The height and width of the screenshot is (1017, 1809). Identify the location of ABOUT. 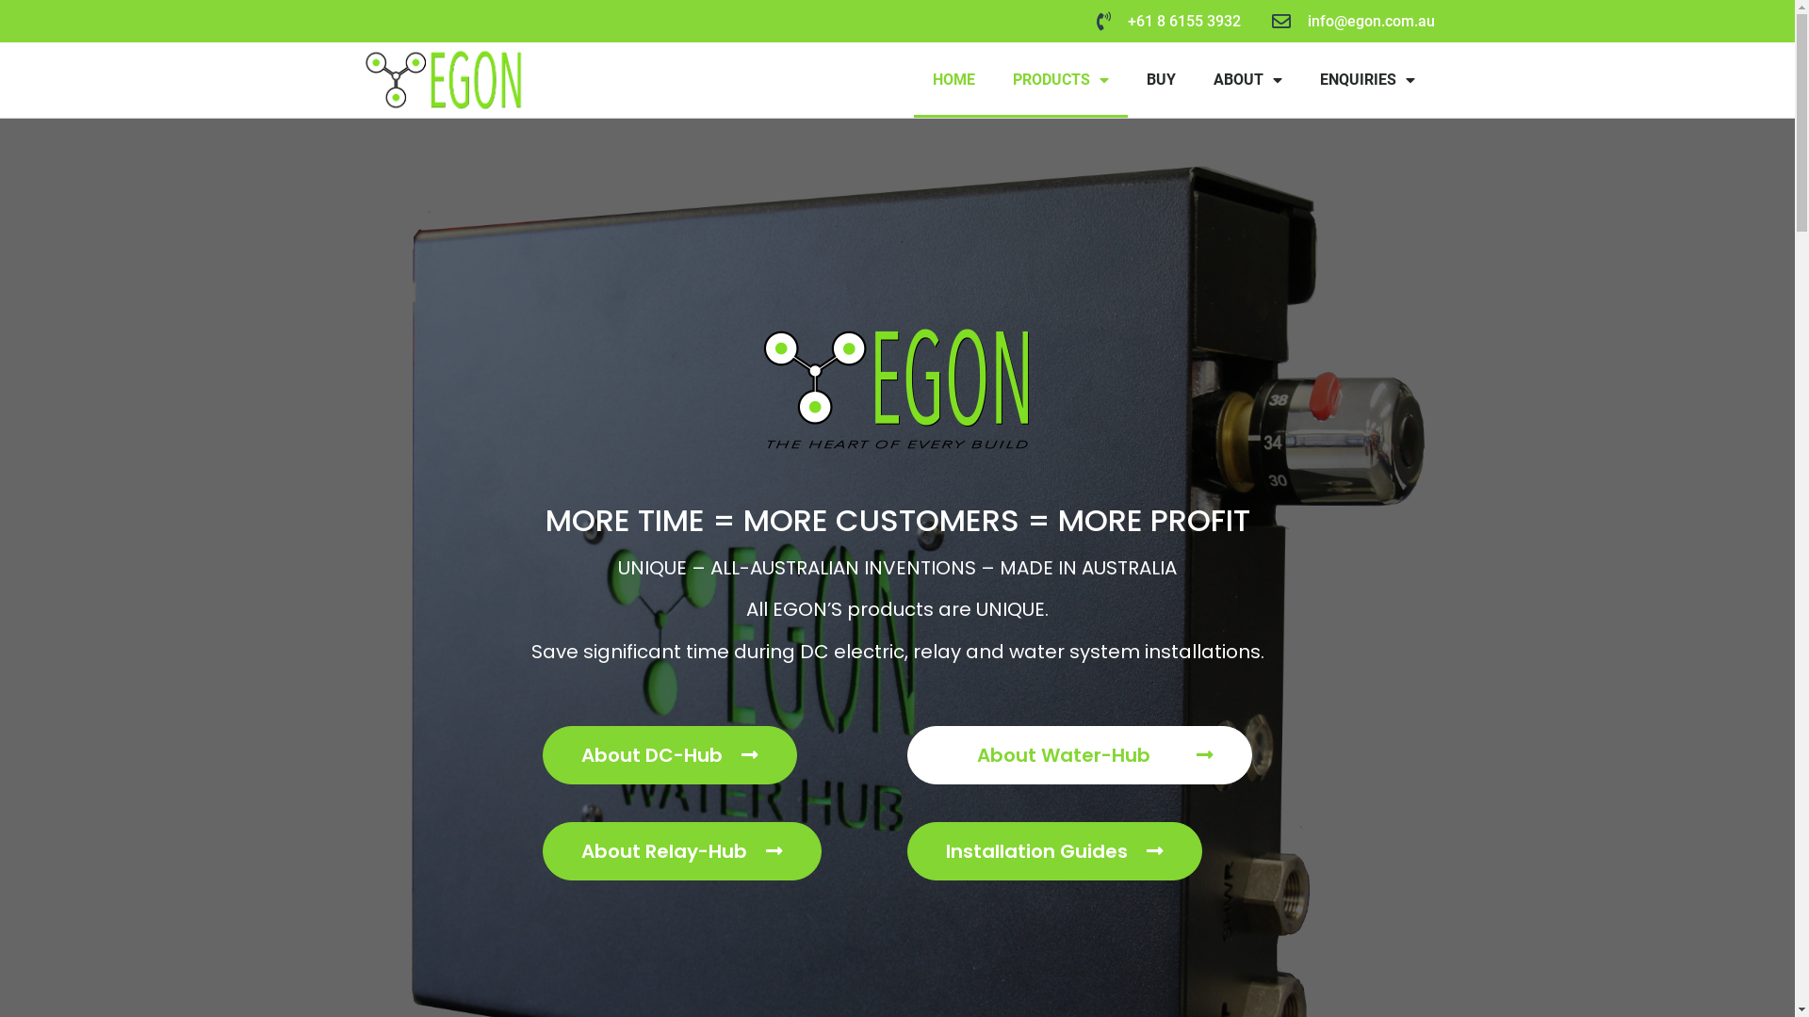
(1247, 80).